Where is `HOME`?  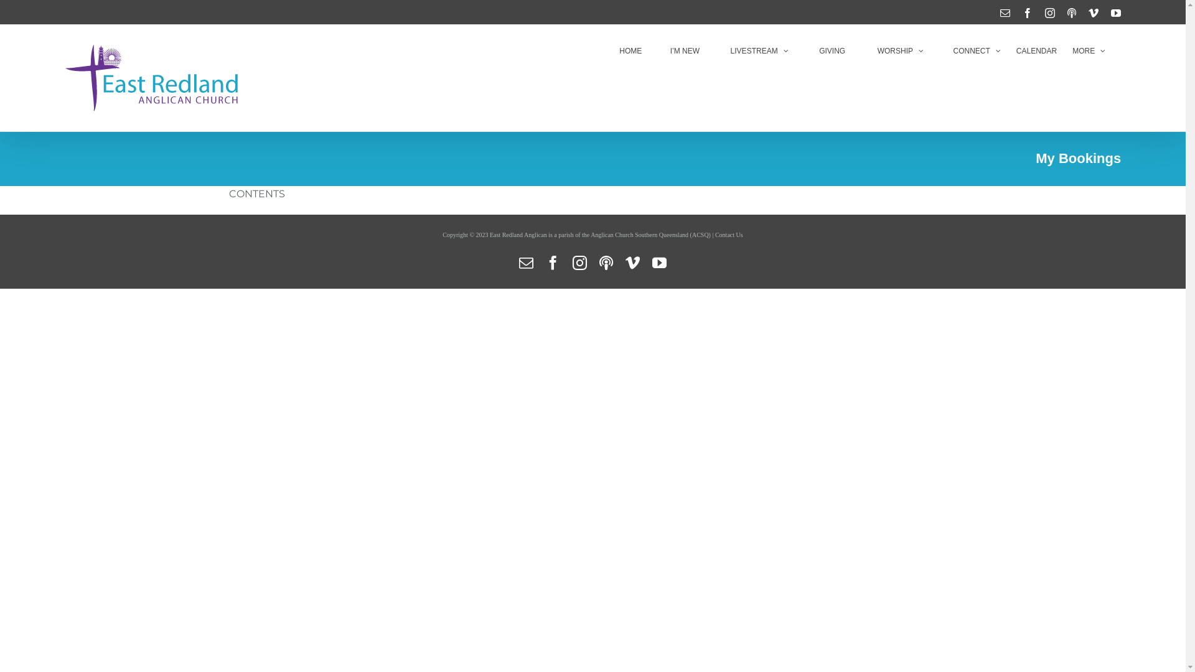
HOME is located at coordinates (630, 51).